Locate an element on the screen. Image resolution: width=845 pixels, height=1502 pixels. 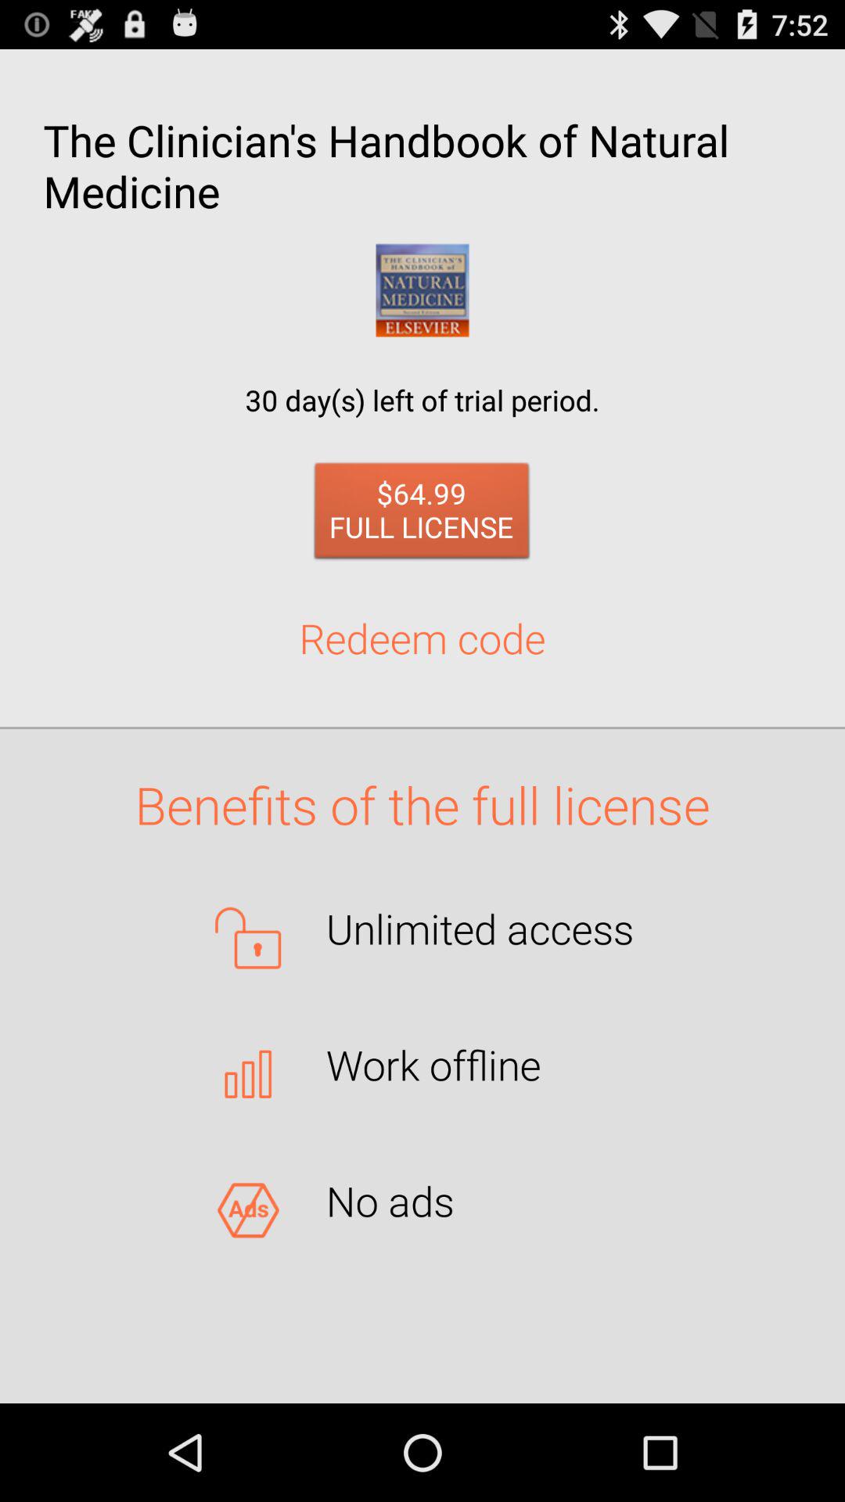
swipe to 64 99 full button is located at coordinates (422, 515).